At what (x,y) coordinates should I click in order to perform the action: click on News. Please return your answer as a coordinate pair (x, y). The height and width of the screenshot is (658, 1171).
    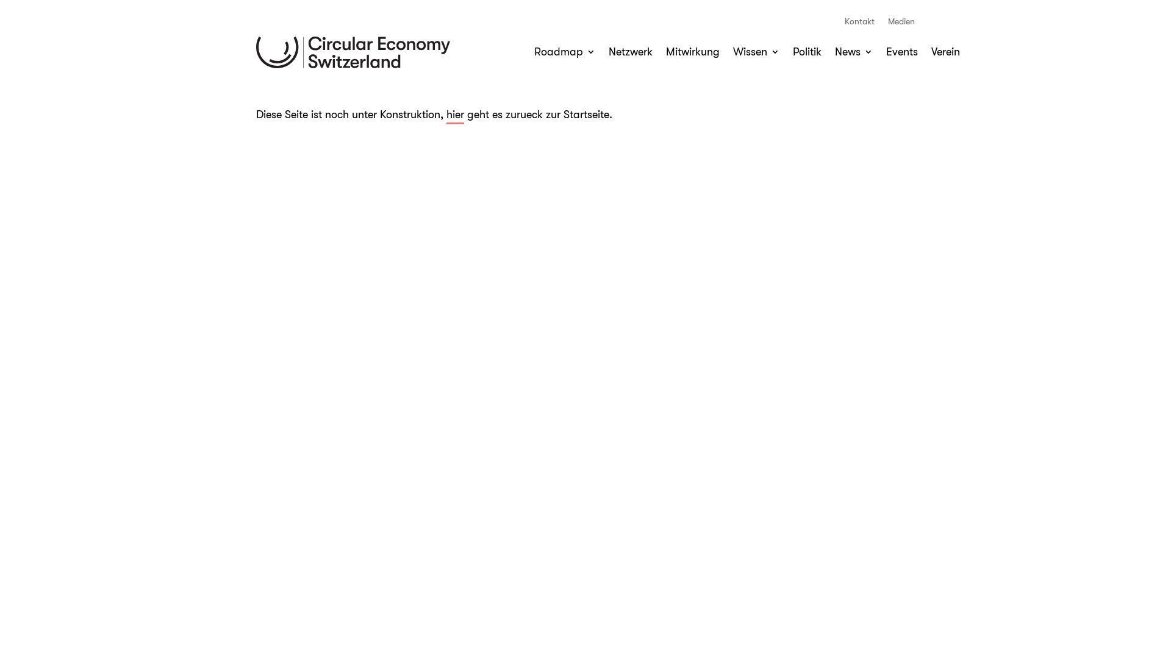
    Looking at the image, I should click on (854, 54).